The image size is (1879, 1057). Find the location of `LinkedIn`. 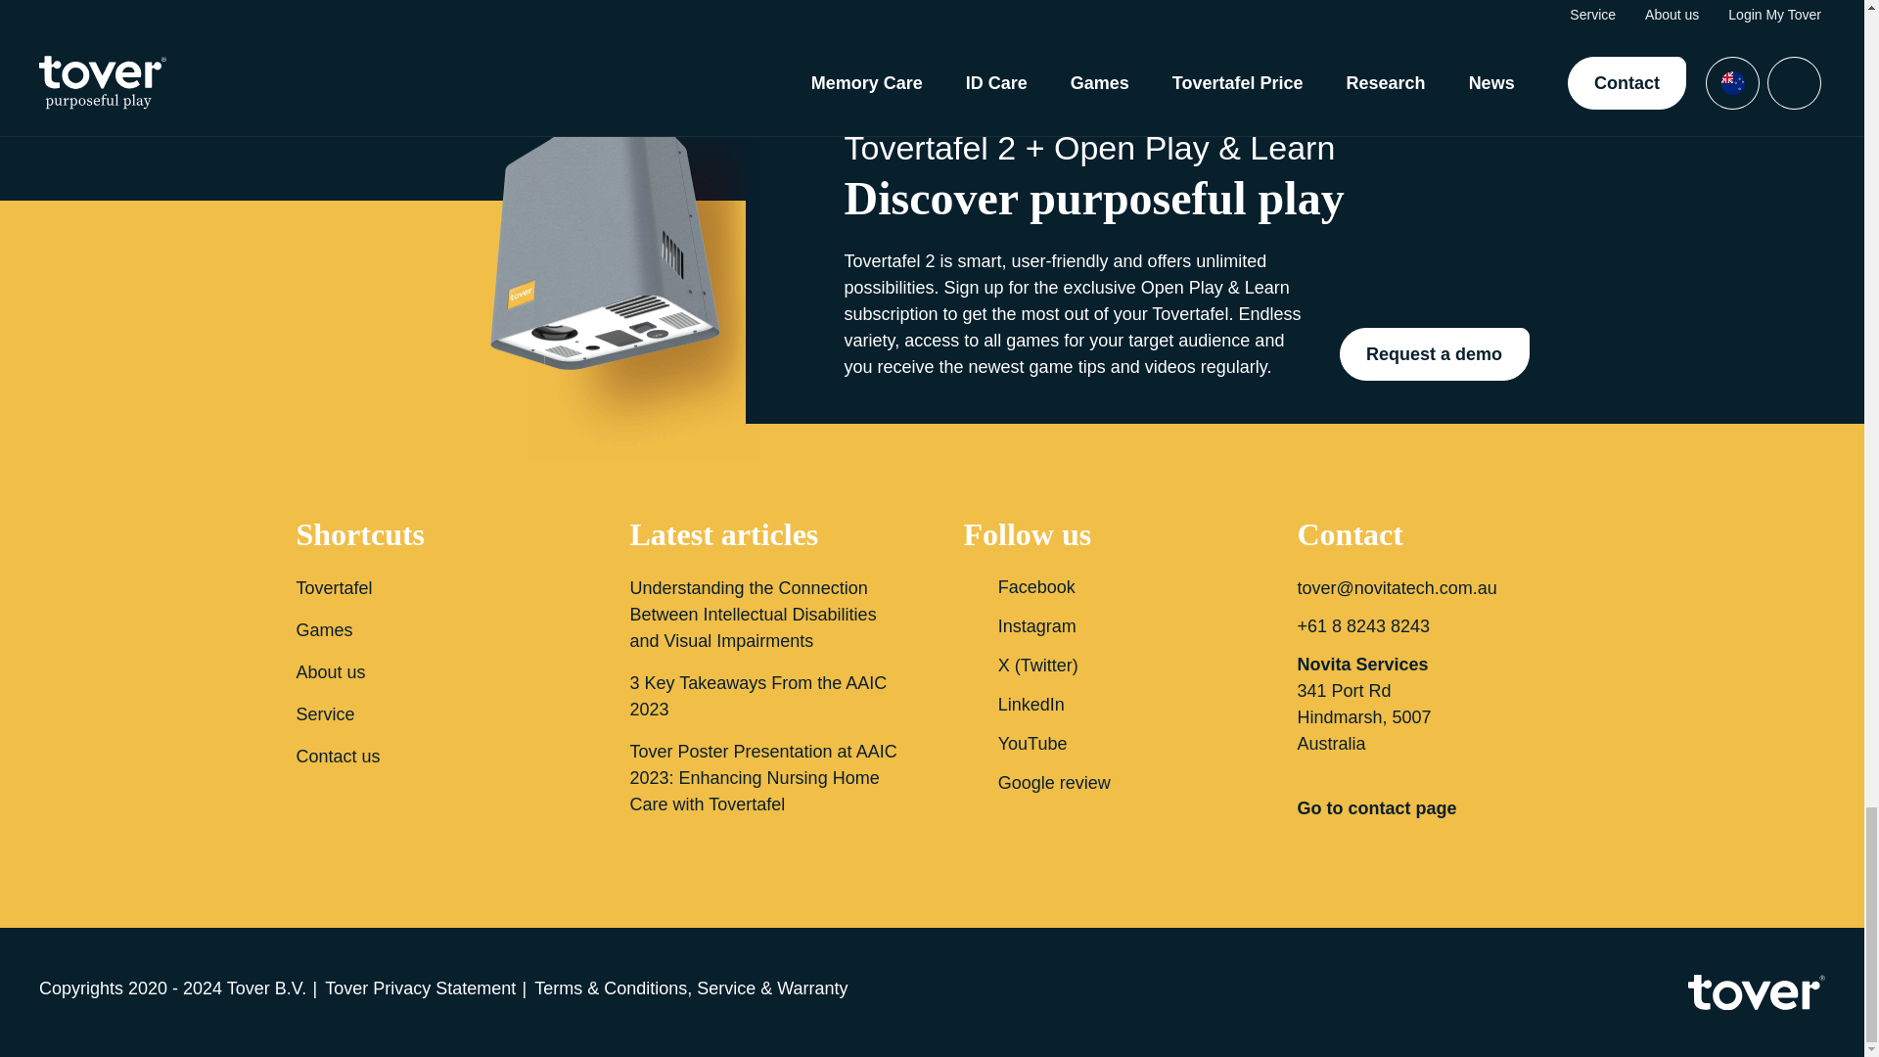

LinkedIn is located at coordinates (1098, 705).